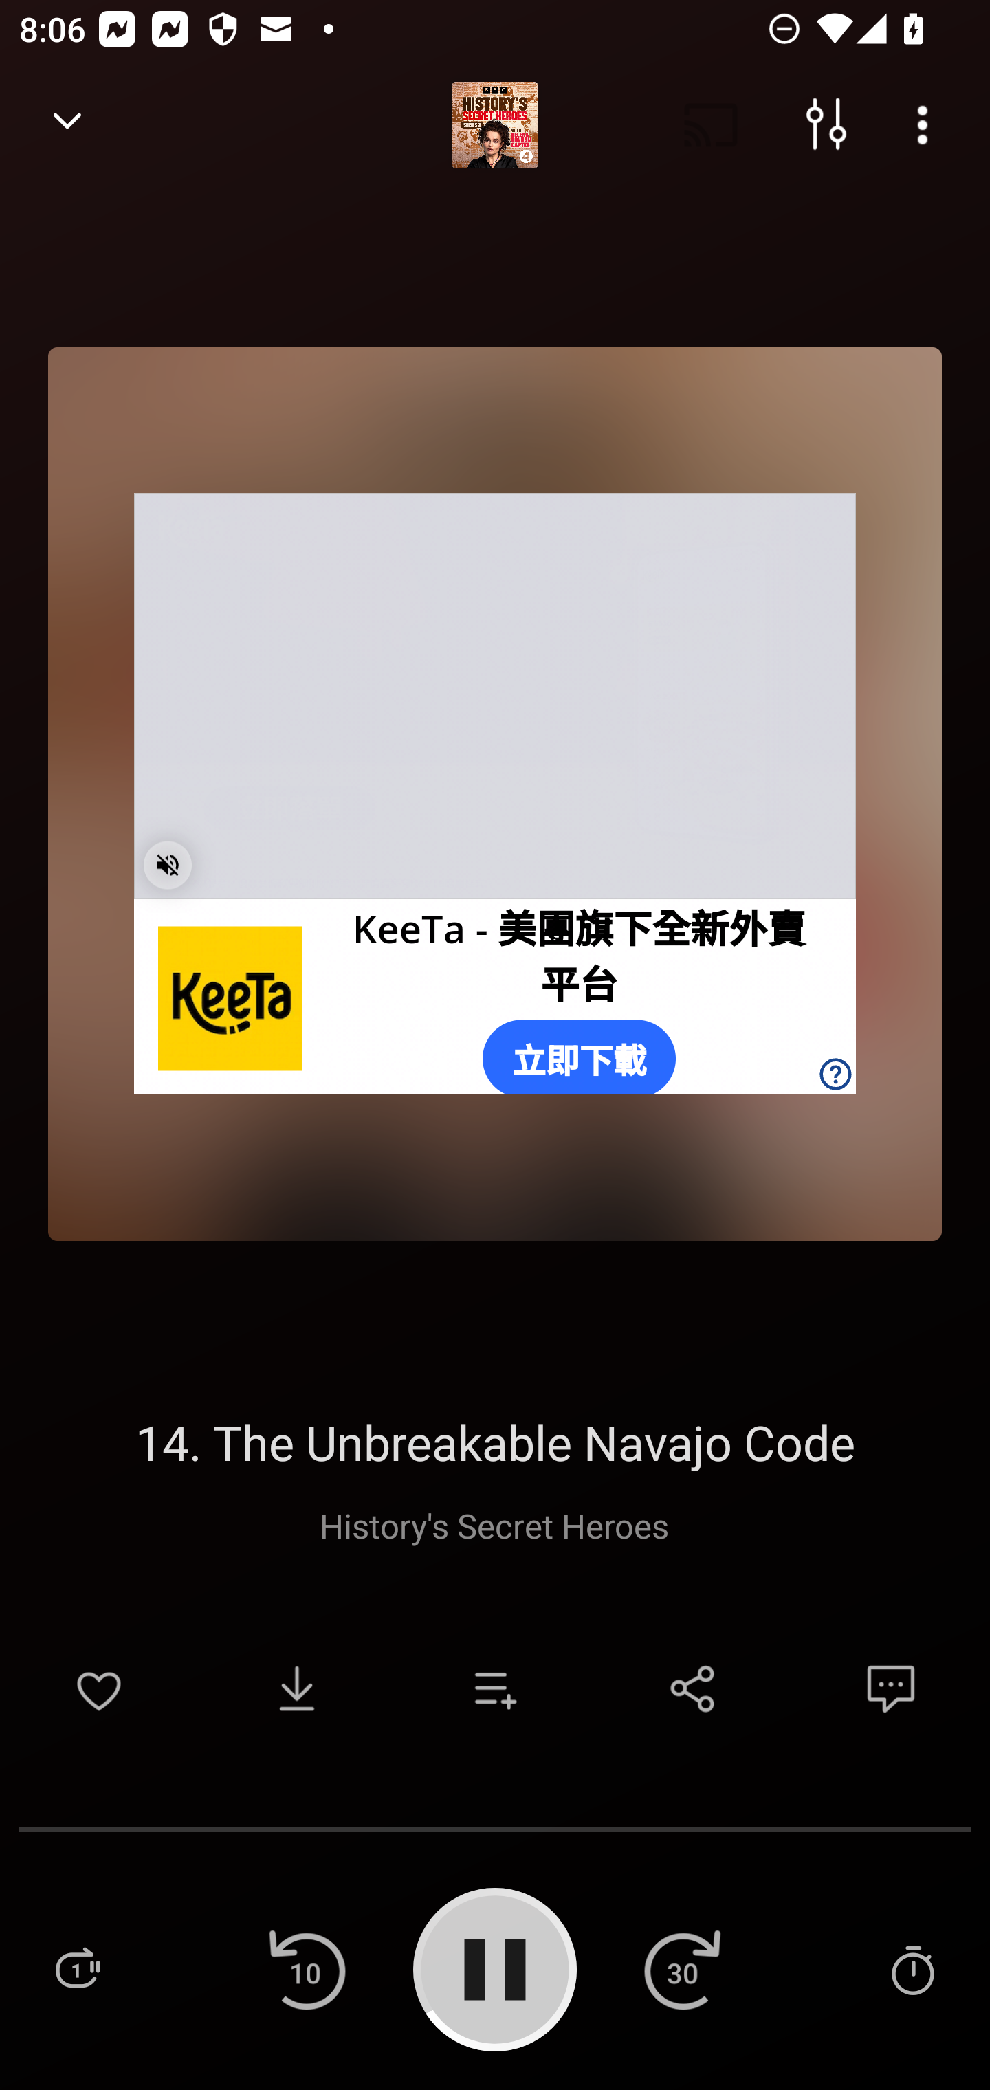 This screenshot has height=2090, width=990. I want to click on Sleep Timer , so click(912, 1969).